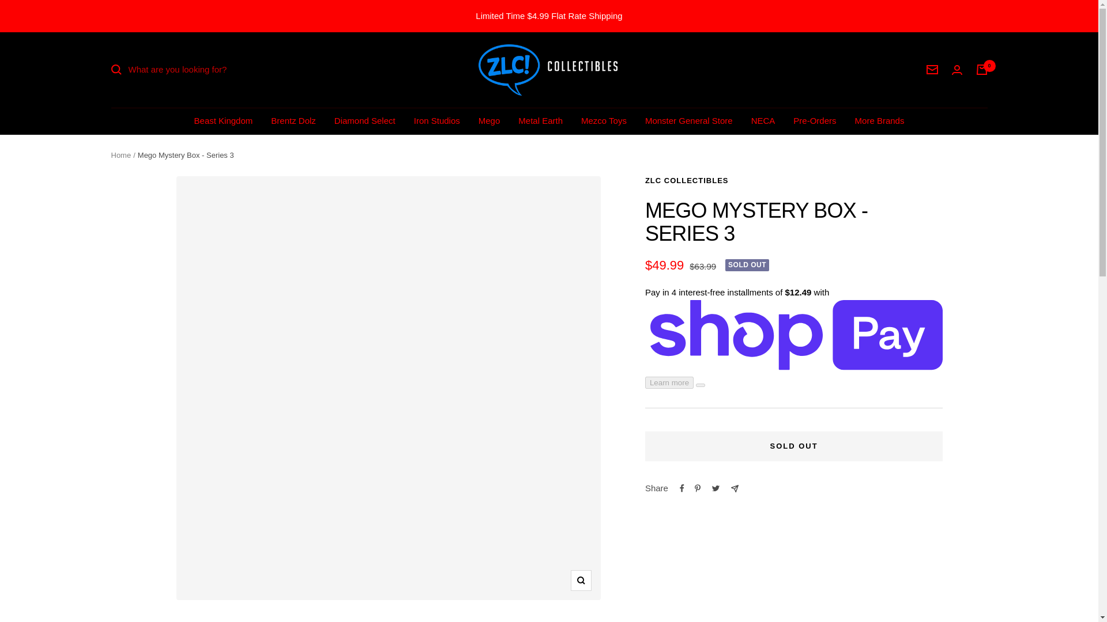  Describe the element at coordinates (121, 155) in the screenshot. I see `Home` at that location.